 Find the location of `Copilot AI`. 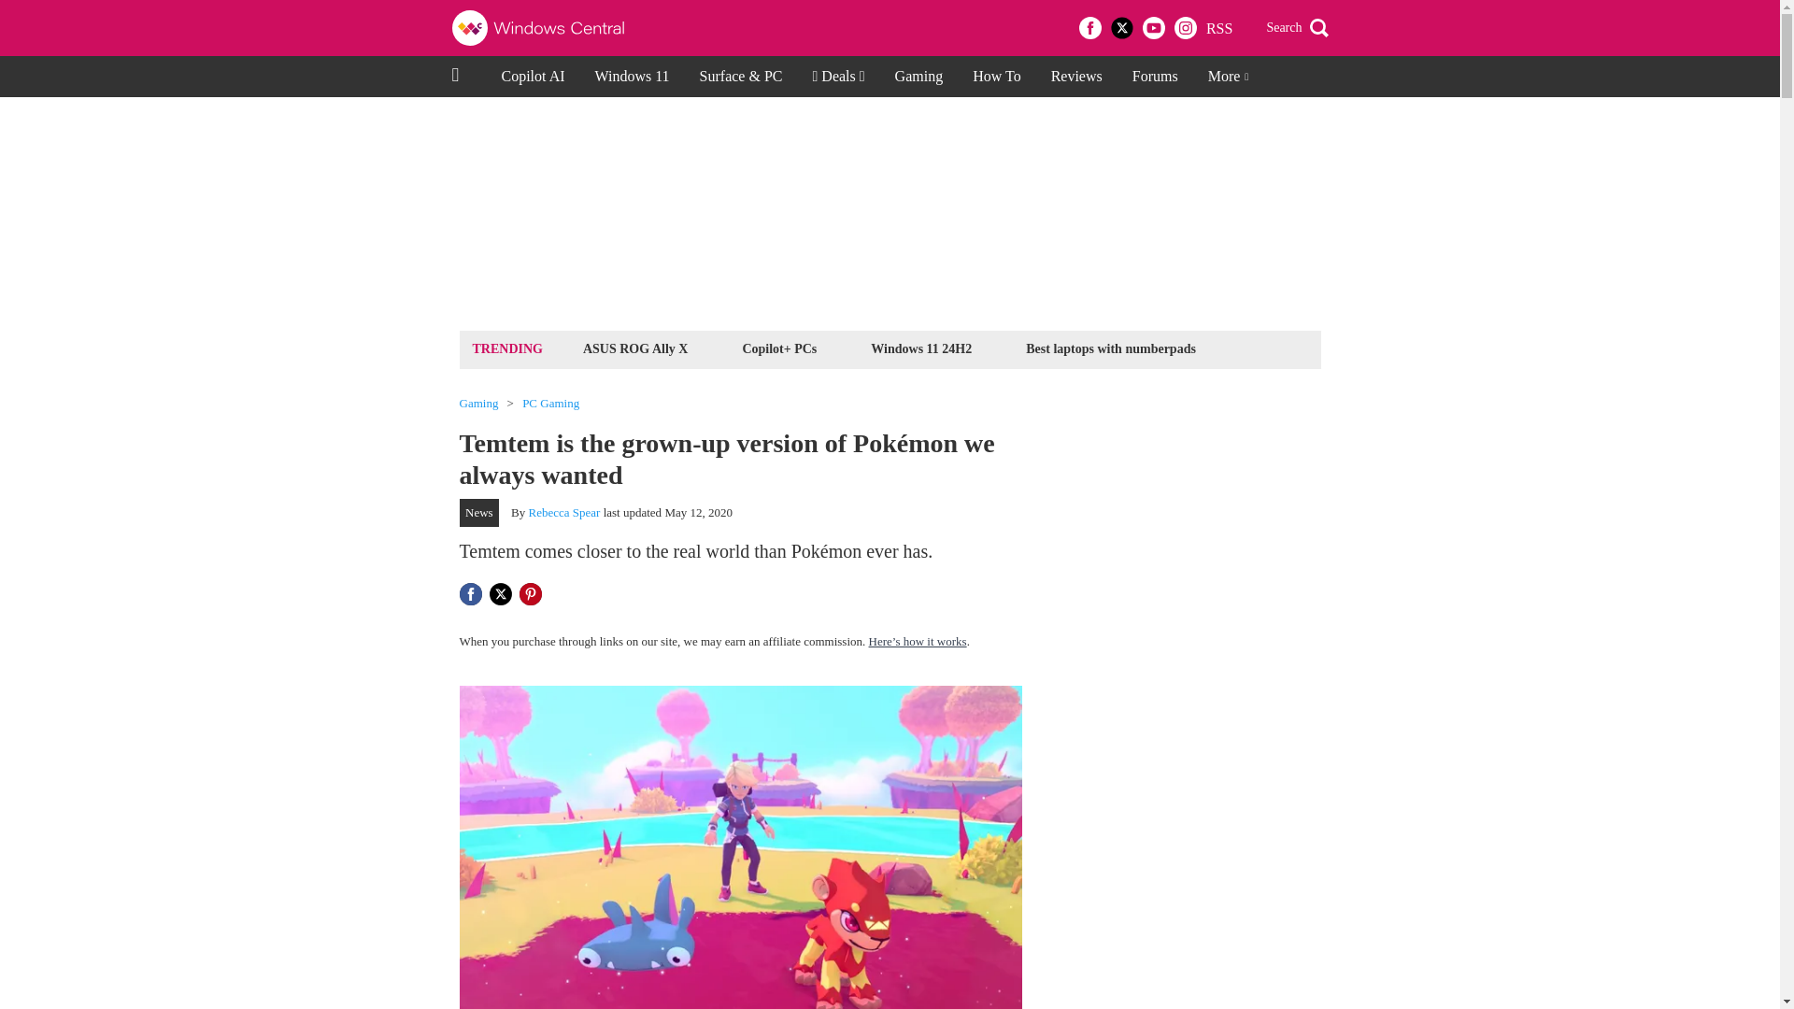

Copilot AI is located at coordinates (533, 77).